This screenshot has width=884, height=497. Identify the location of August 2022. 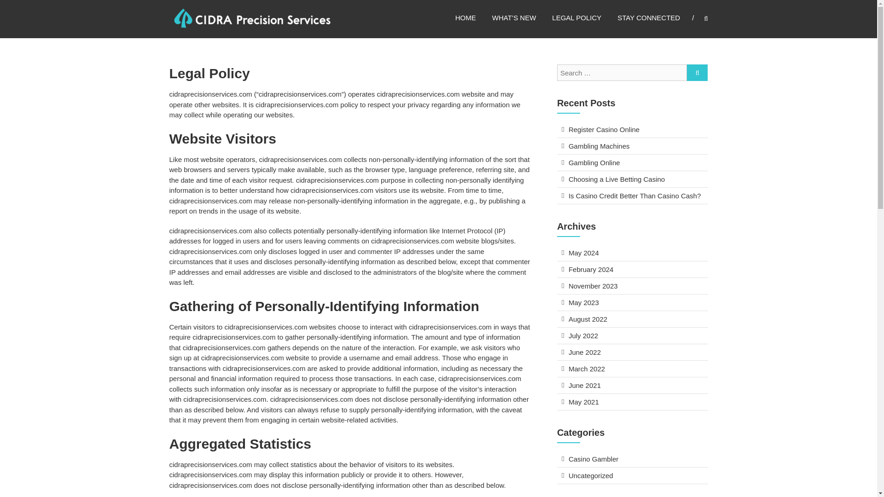
(587, 319).